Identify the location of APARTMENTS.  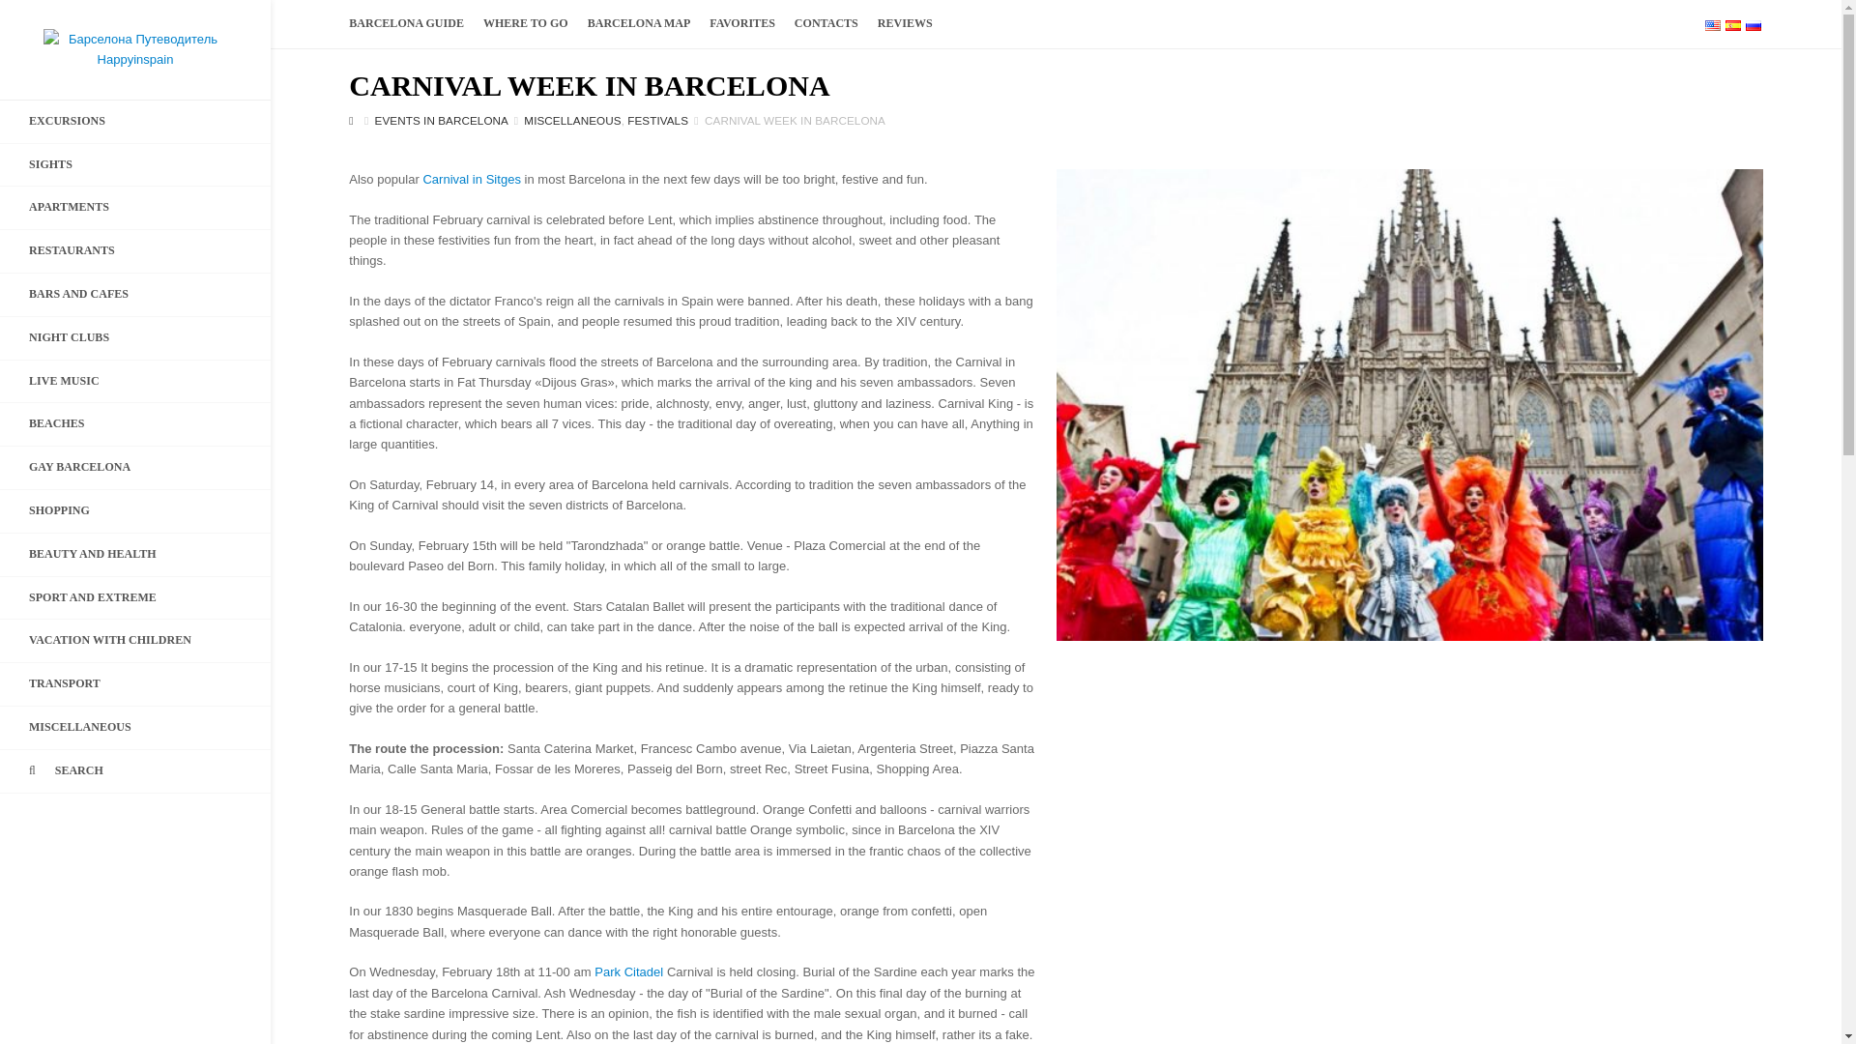
(135, 207).